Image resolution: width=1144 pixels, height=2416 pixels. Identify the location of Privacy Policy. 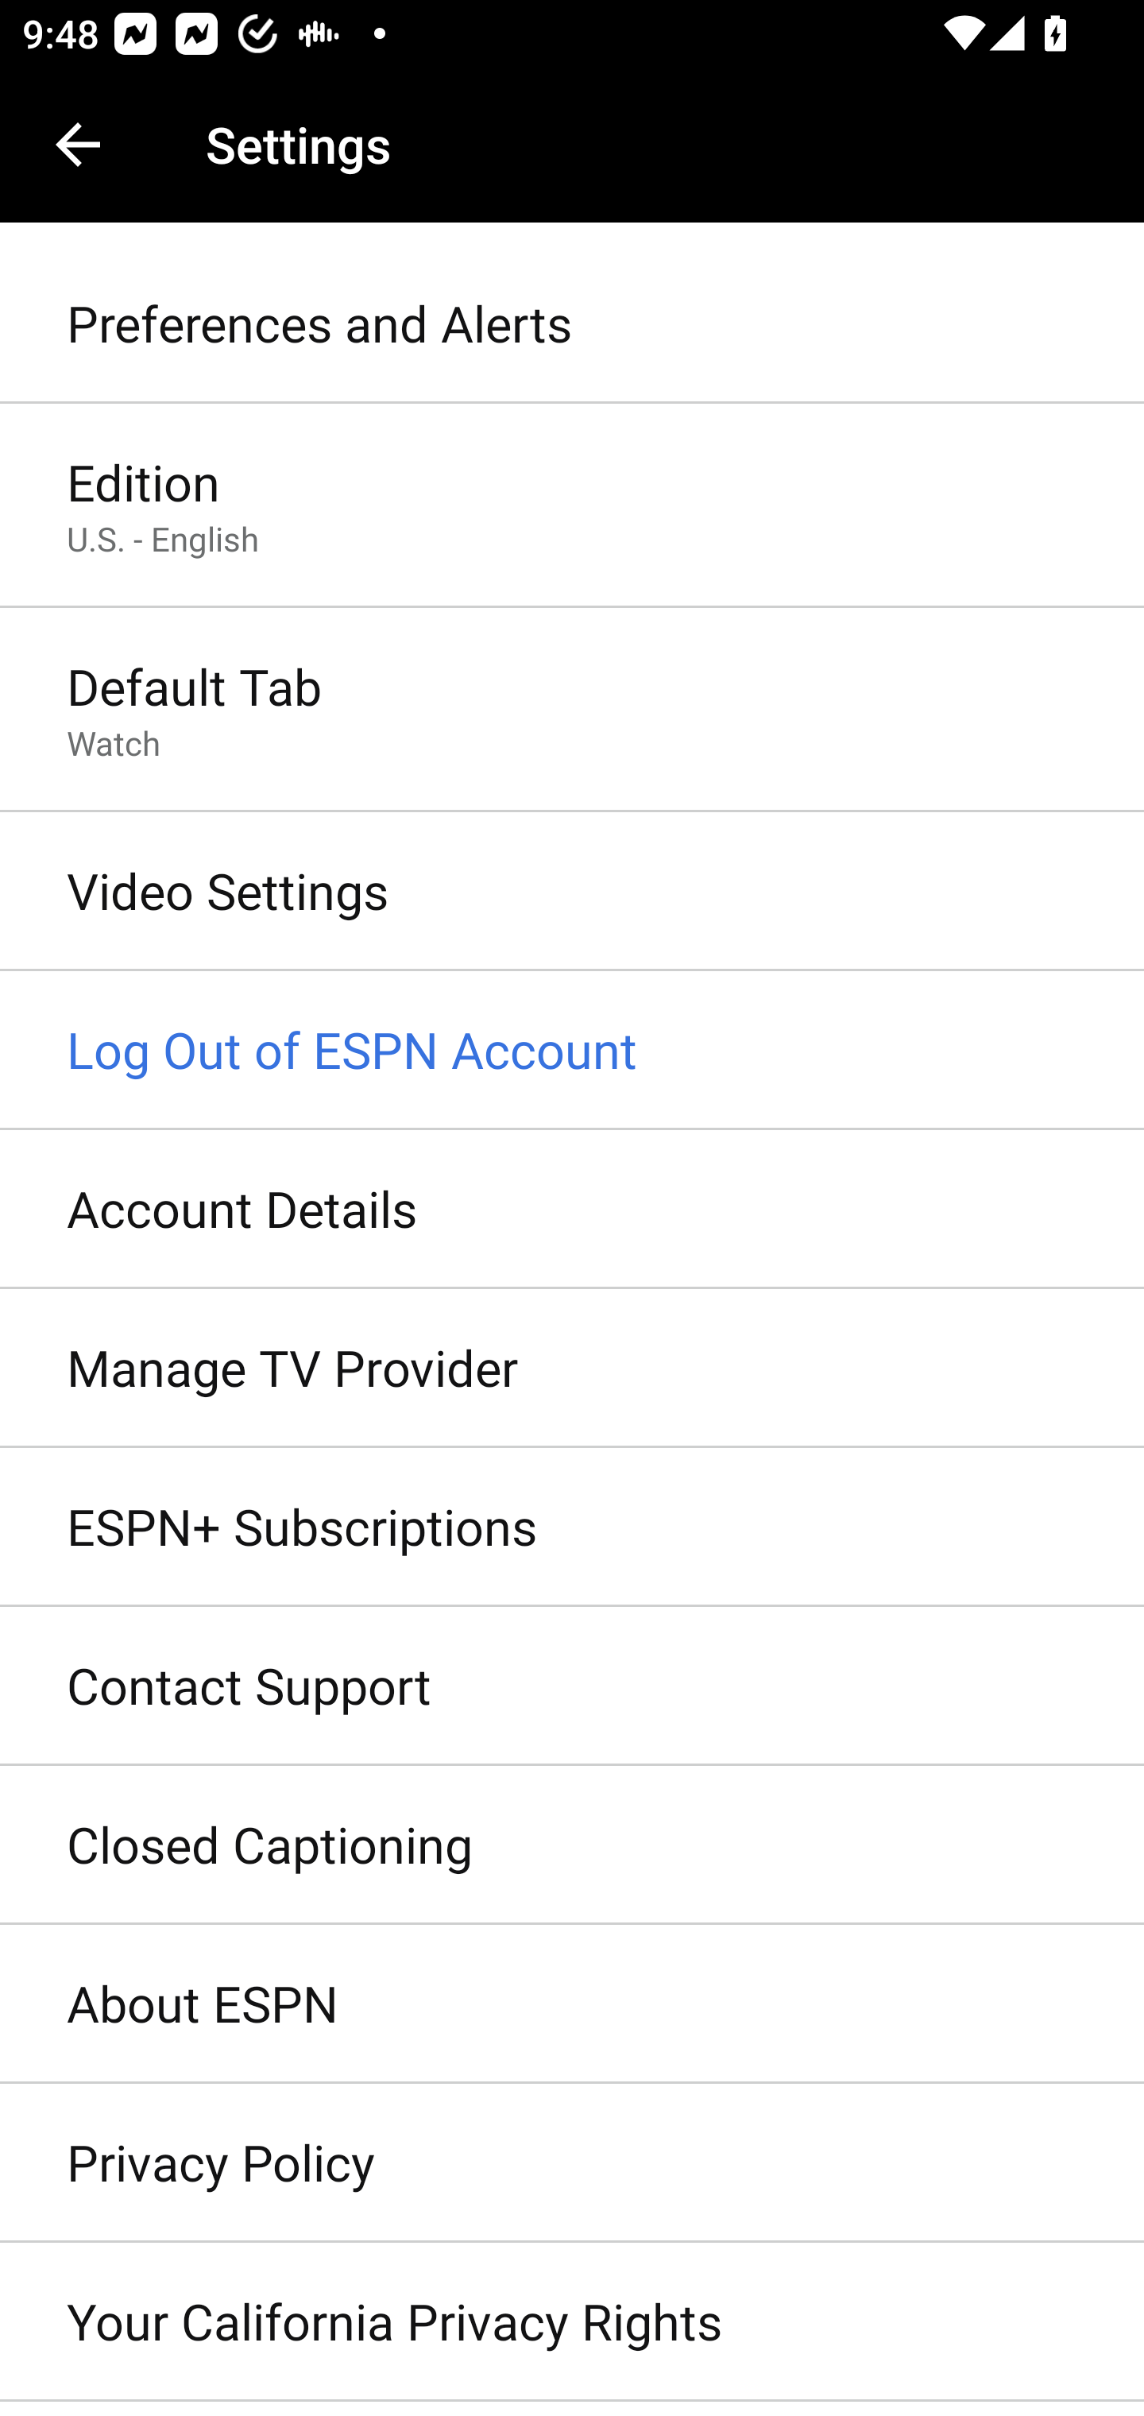
(572, 2163).